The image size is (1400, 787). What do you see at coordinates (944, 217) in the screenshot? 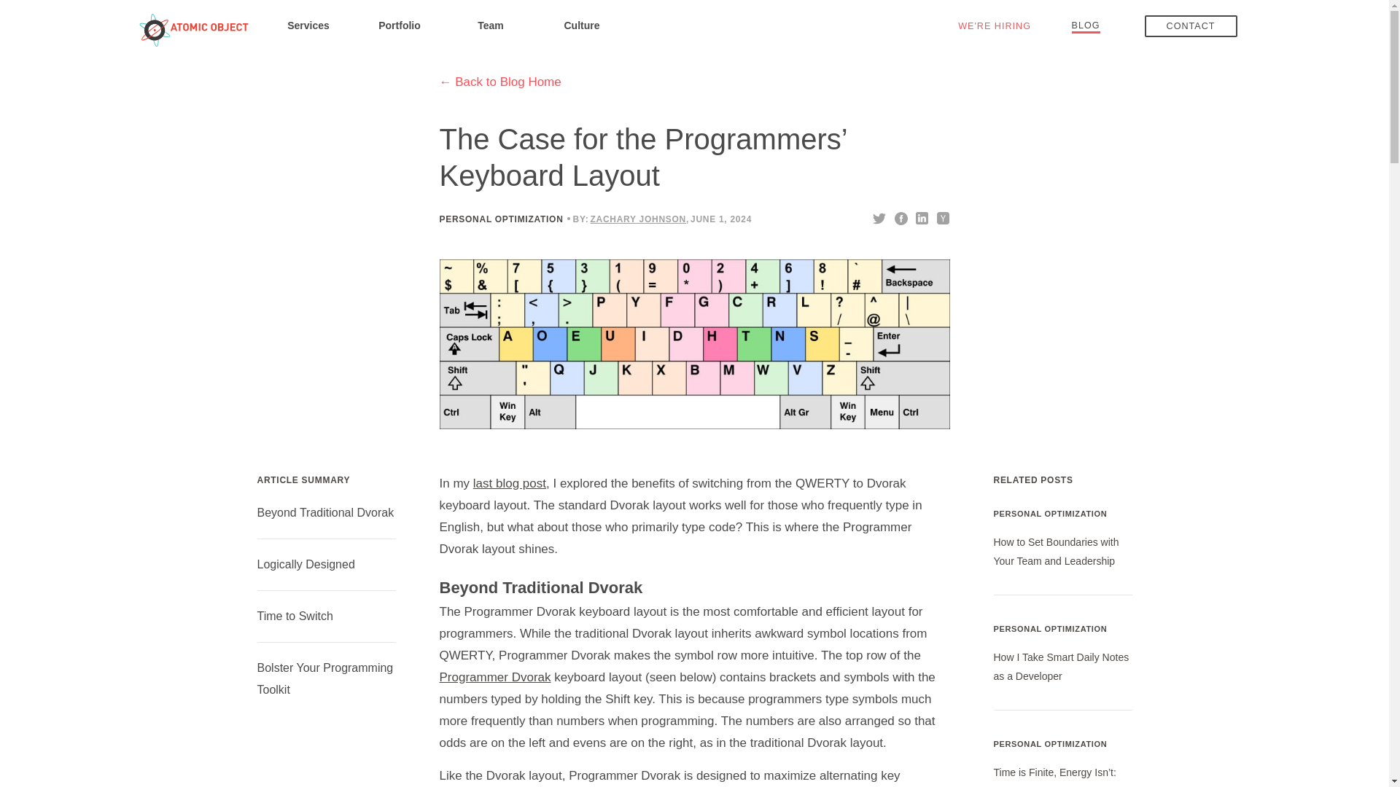
I see `HACKERNEWS` at bounding box center [944, 217].